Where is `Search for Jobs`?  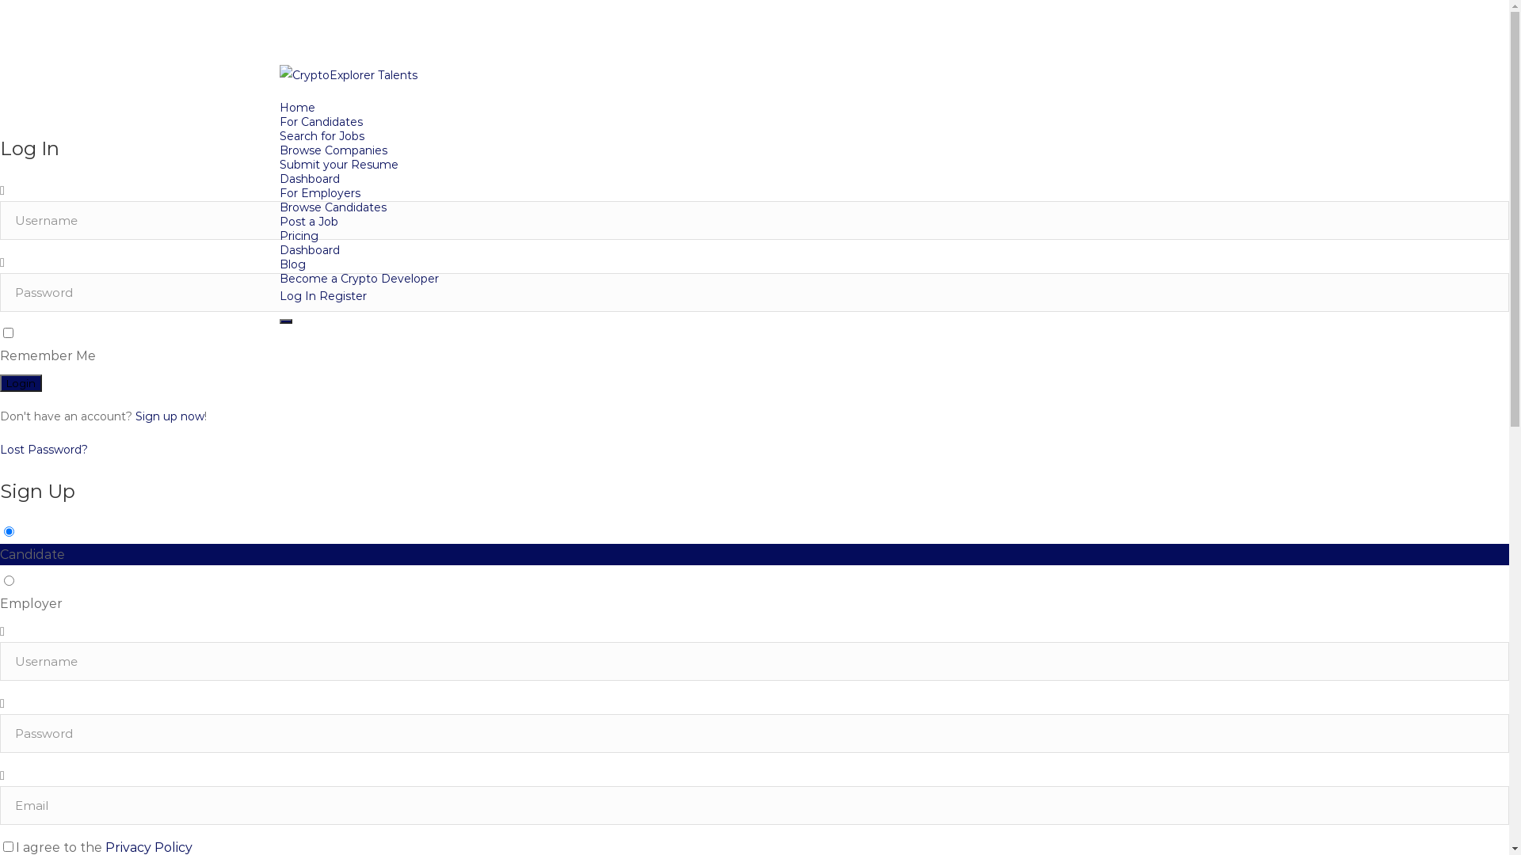
Search for Jobs is located at coordinates (322, 136).